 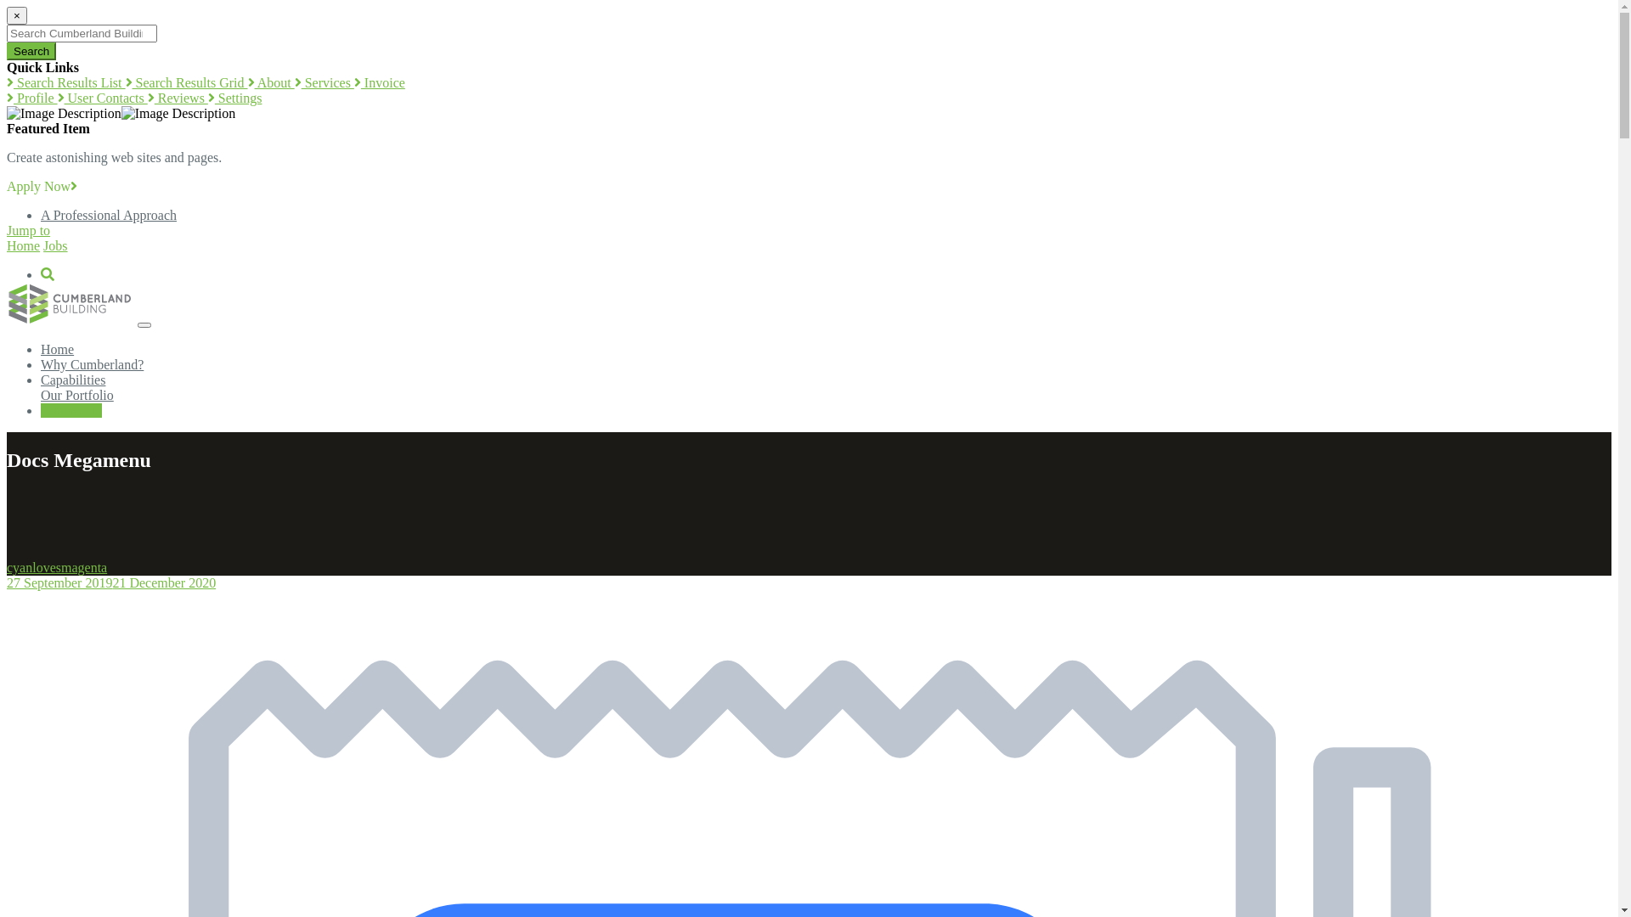 I want to click on Services, so click(x=325, y=83).